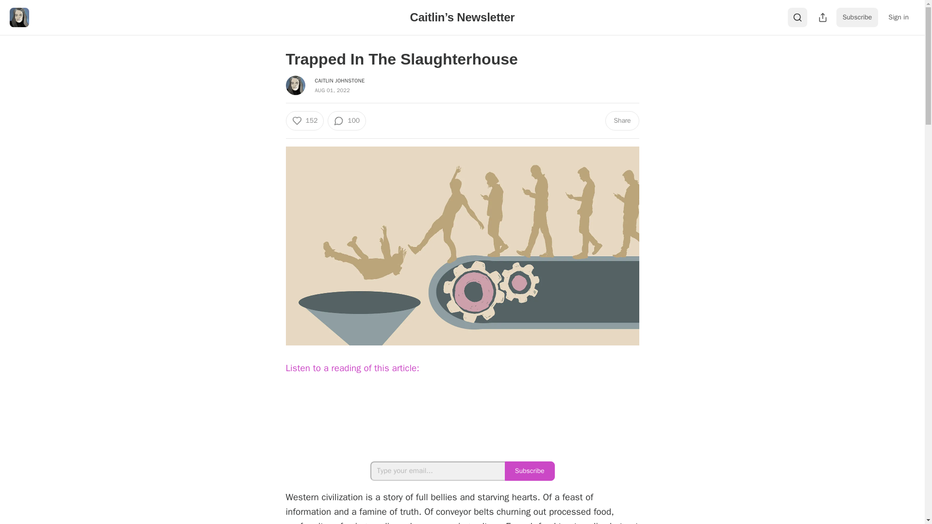 This screenshot has width=932, height=524. What do you see at coordinates (530, 471) in the screenshot?
I see `Subscribe` at bounding box center [530, 471].